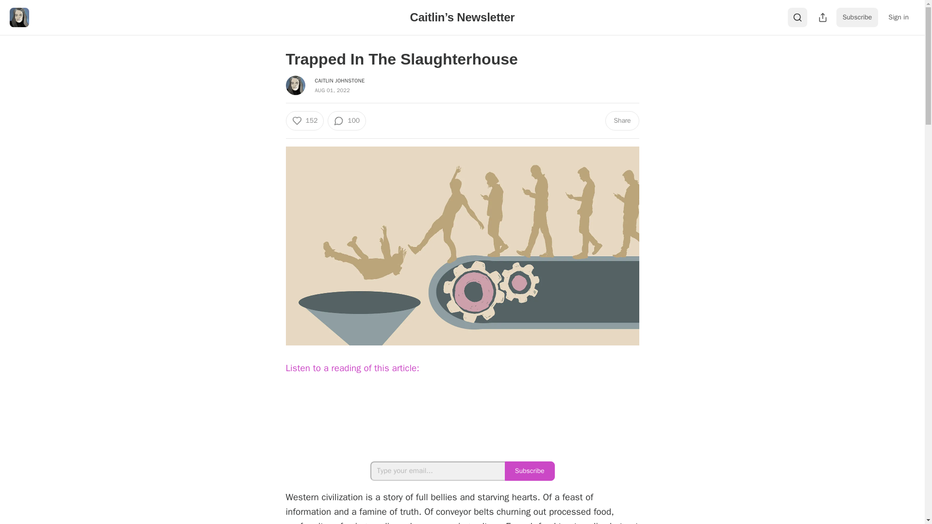 This screenshot has width=932, height=524. What do you see at coordinates (530, 471) in the screenshot?
I see `Subscribe` at bounding box center [530, 471].